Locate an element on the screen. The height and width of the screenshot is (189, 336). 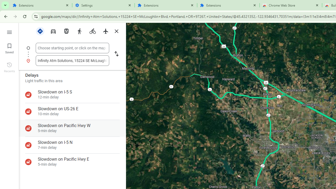
Driving is located at coordinates (53, 31).